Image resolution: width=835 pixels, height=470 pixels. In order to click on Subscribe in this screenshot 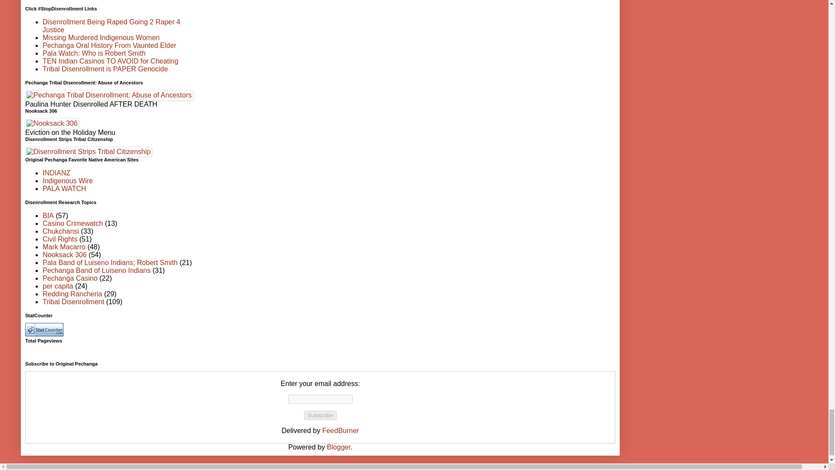, I will do `click(320, 415)`.